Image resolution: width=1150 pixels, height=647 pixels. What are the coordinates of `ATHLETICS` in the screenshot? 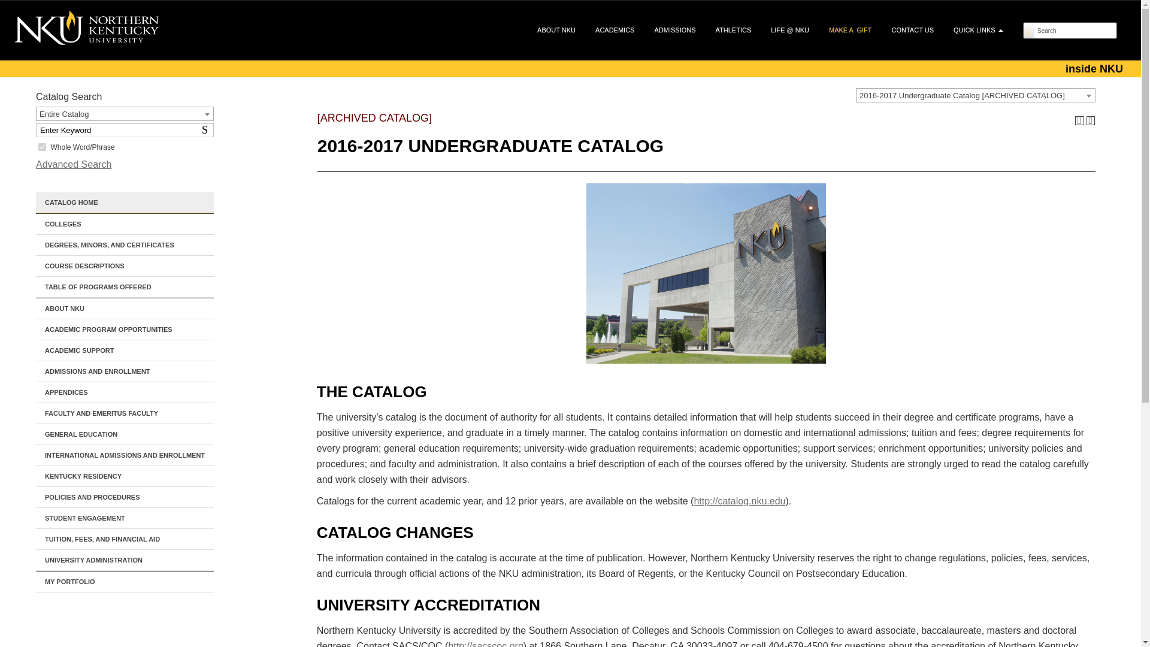 It's located at (125, 287).